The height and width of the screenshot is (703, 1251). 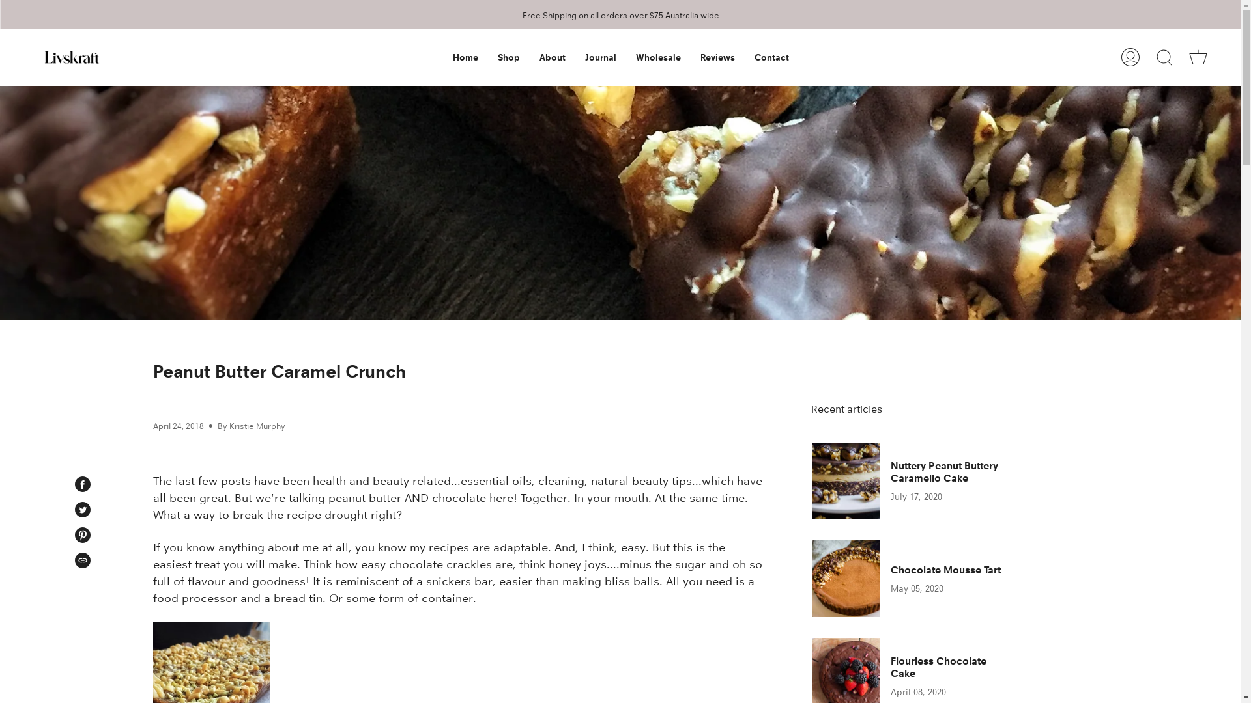 What do you see at coordinates (1198, 57) in the screenshot?
I see `Cart` at bounding box center [1198, 57].